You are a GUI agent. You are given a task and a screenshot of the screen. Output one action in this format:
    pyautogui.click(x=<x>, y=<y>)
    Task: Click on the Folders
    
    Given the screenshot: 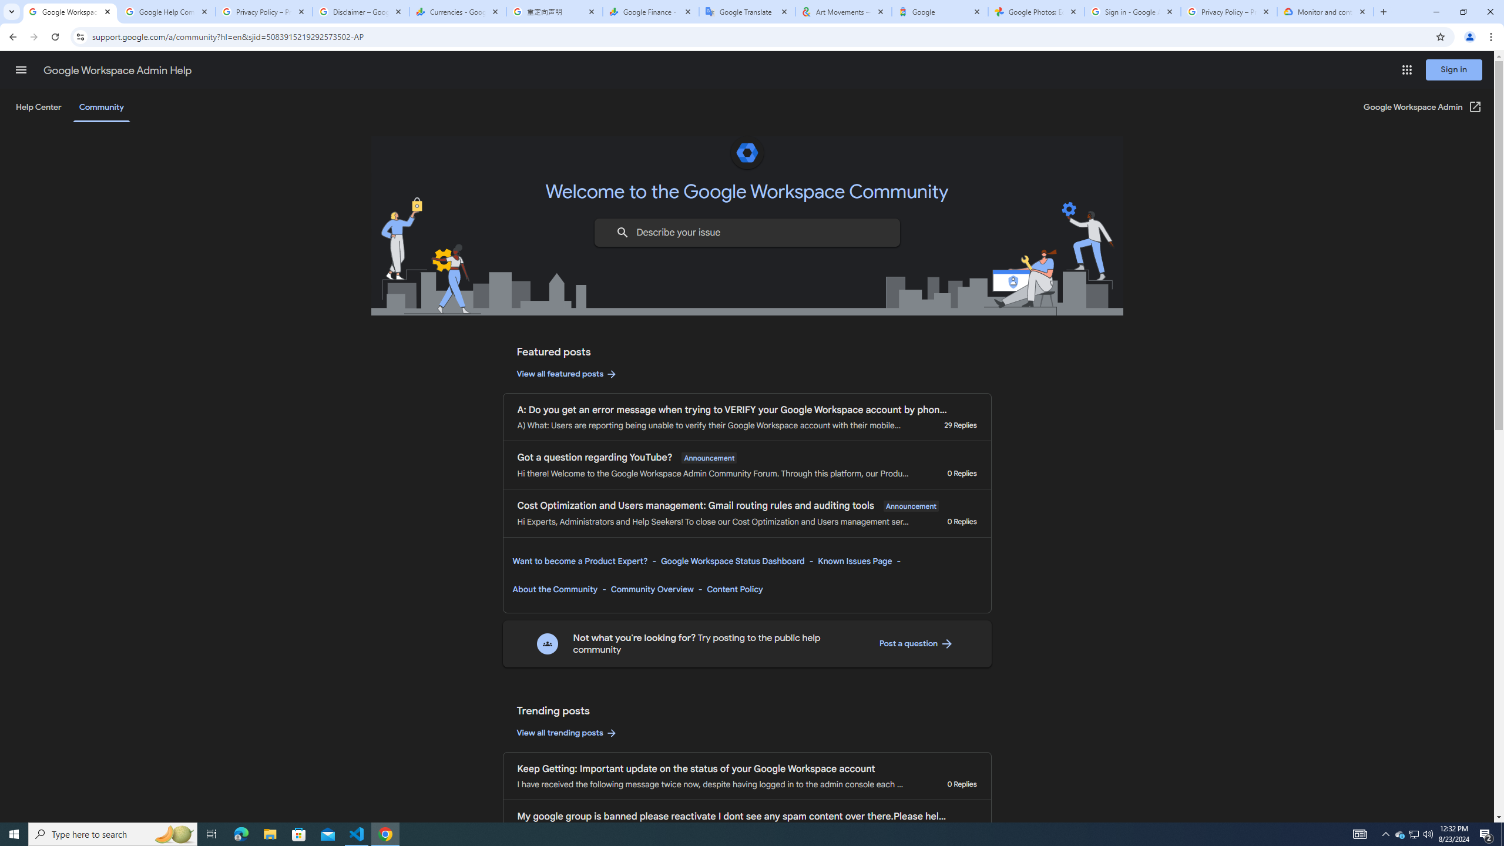 What is the action you would take?
    pyautogui.click(x=579, y=132)
    